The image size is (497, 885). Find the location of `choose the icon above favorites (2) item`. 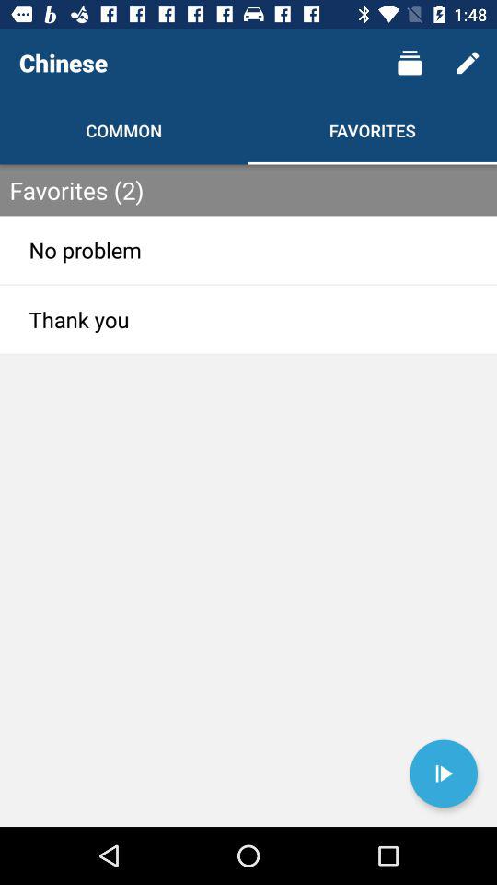

choose the icon above favorites (2) item is located at coordinates (468, 63).